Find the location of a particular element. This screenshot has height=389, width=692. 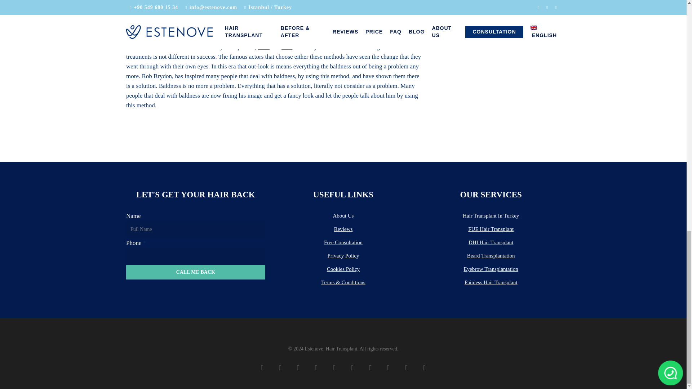

DHI is located at coordinates (287, 47).